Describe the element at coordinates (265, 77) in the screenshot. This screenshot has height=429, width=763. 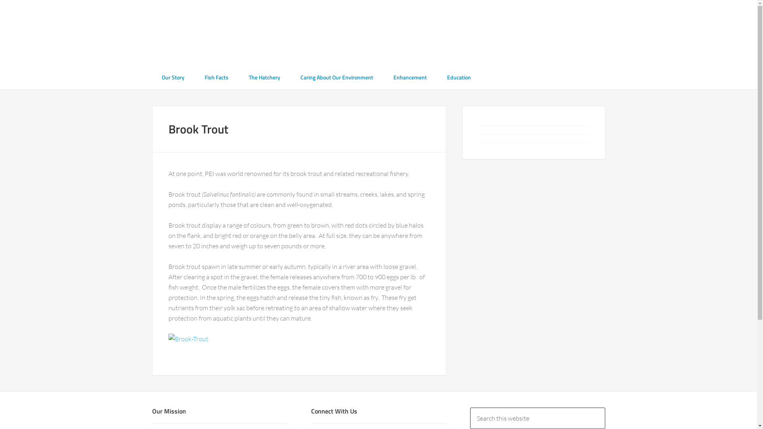
I see `The Hatchery` at that location.